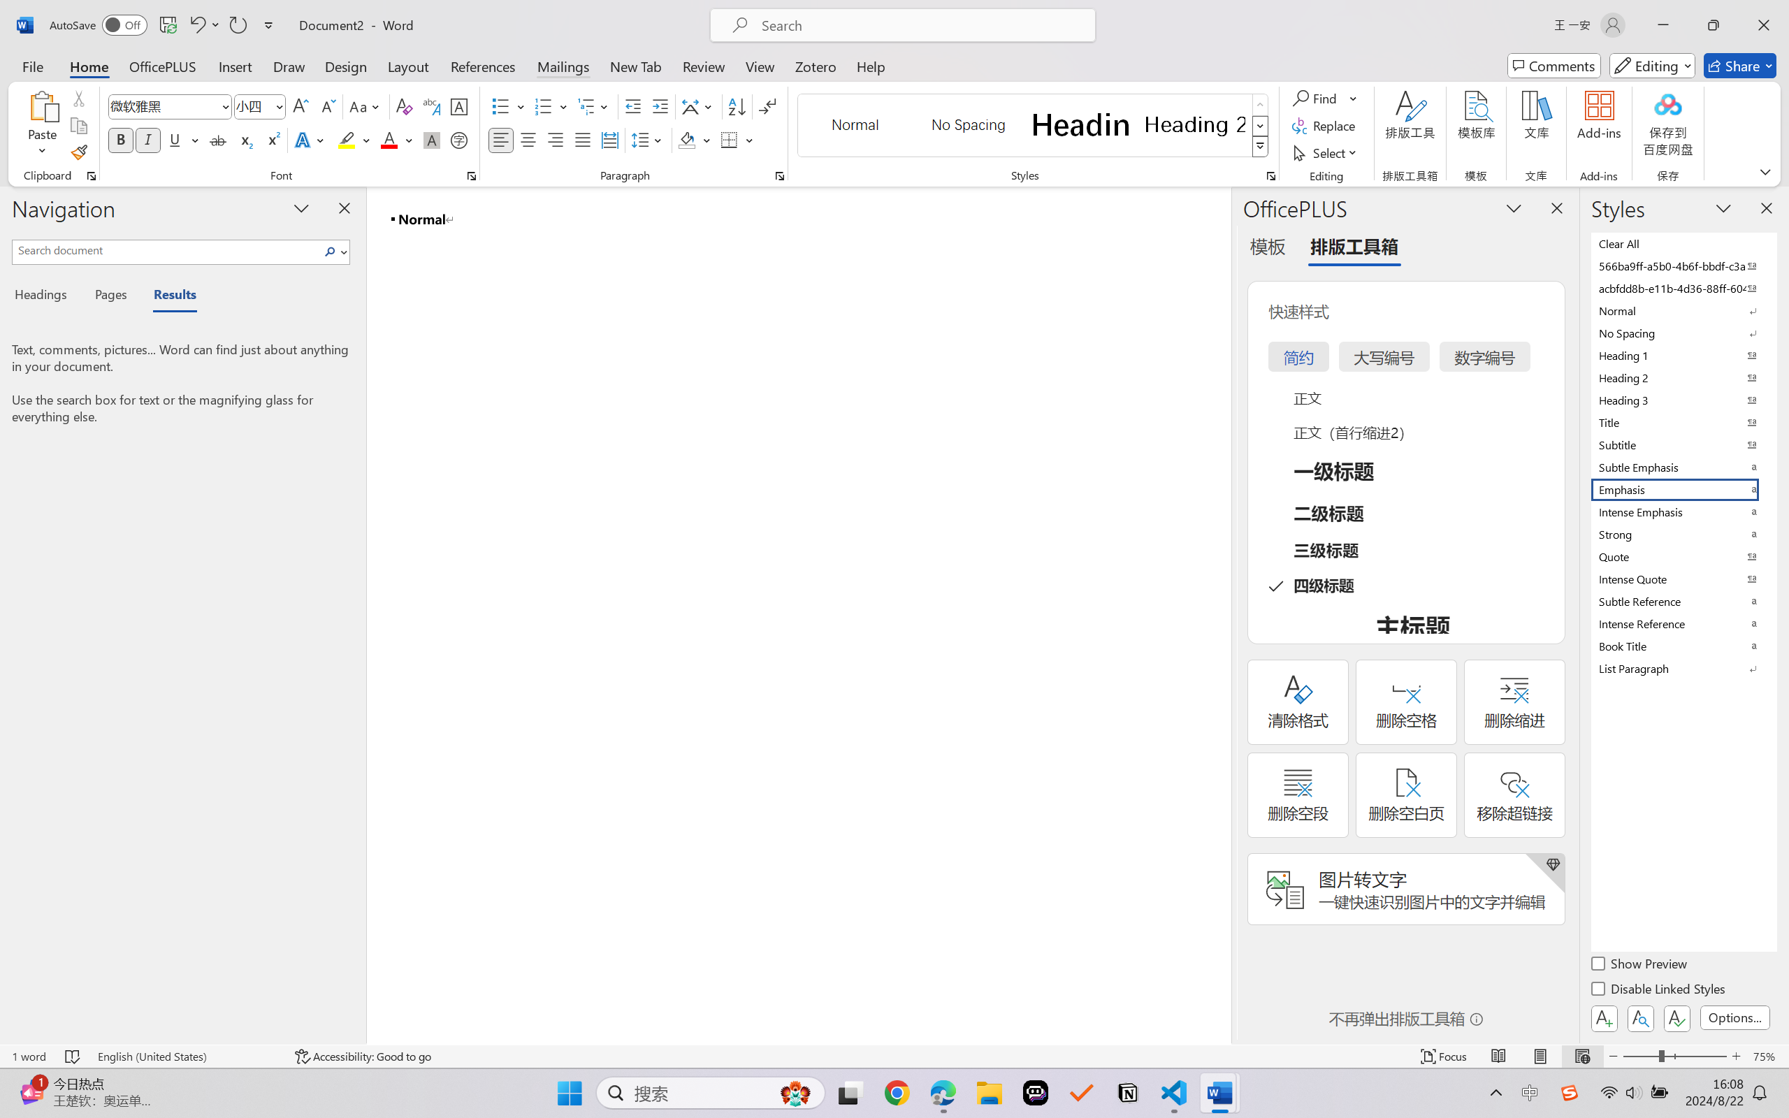 The width and height of the screenshot is (1789, 1118). I want to click on Share, so click(1740, 66).